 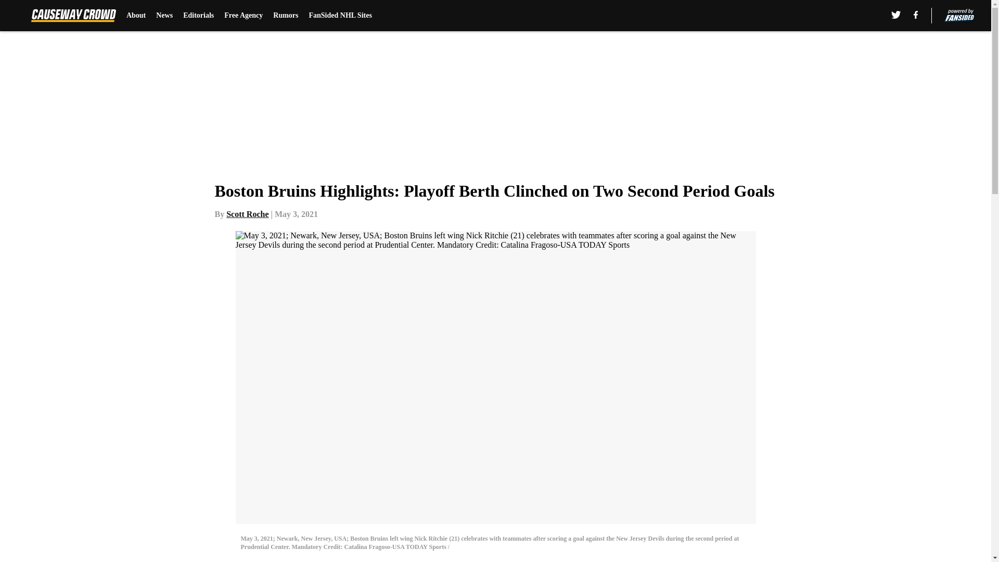 What do you see at coordinates (198, 16) in the screenshot?
I see `Editorials` at bounding box center [198, 16].